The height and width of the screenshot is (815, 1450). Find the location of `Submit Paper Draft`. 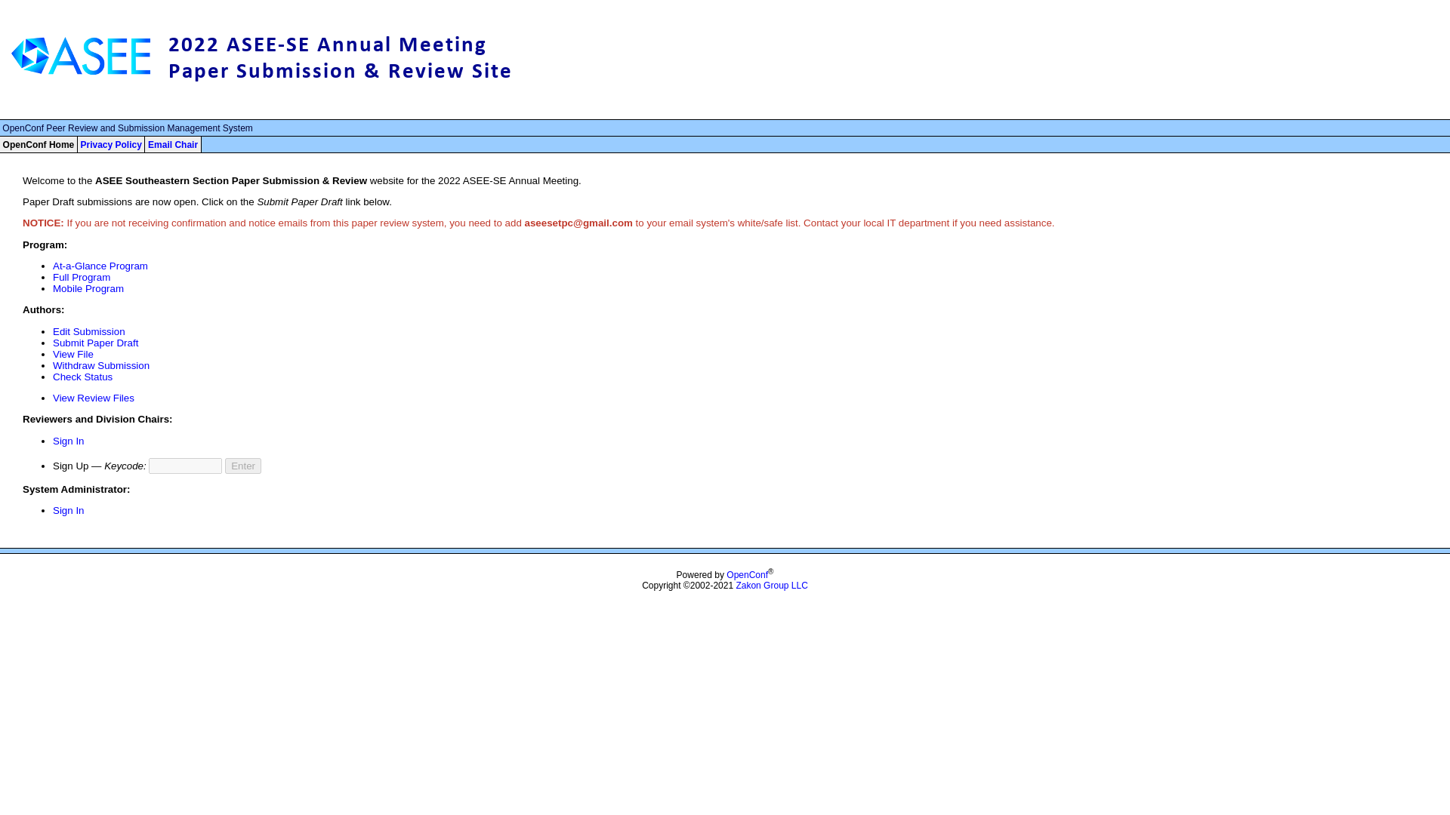

Submit Paper Draft is located at coordinates (95, 343).